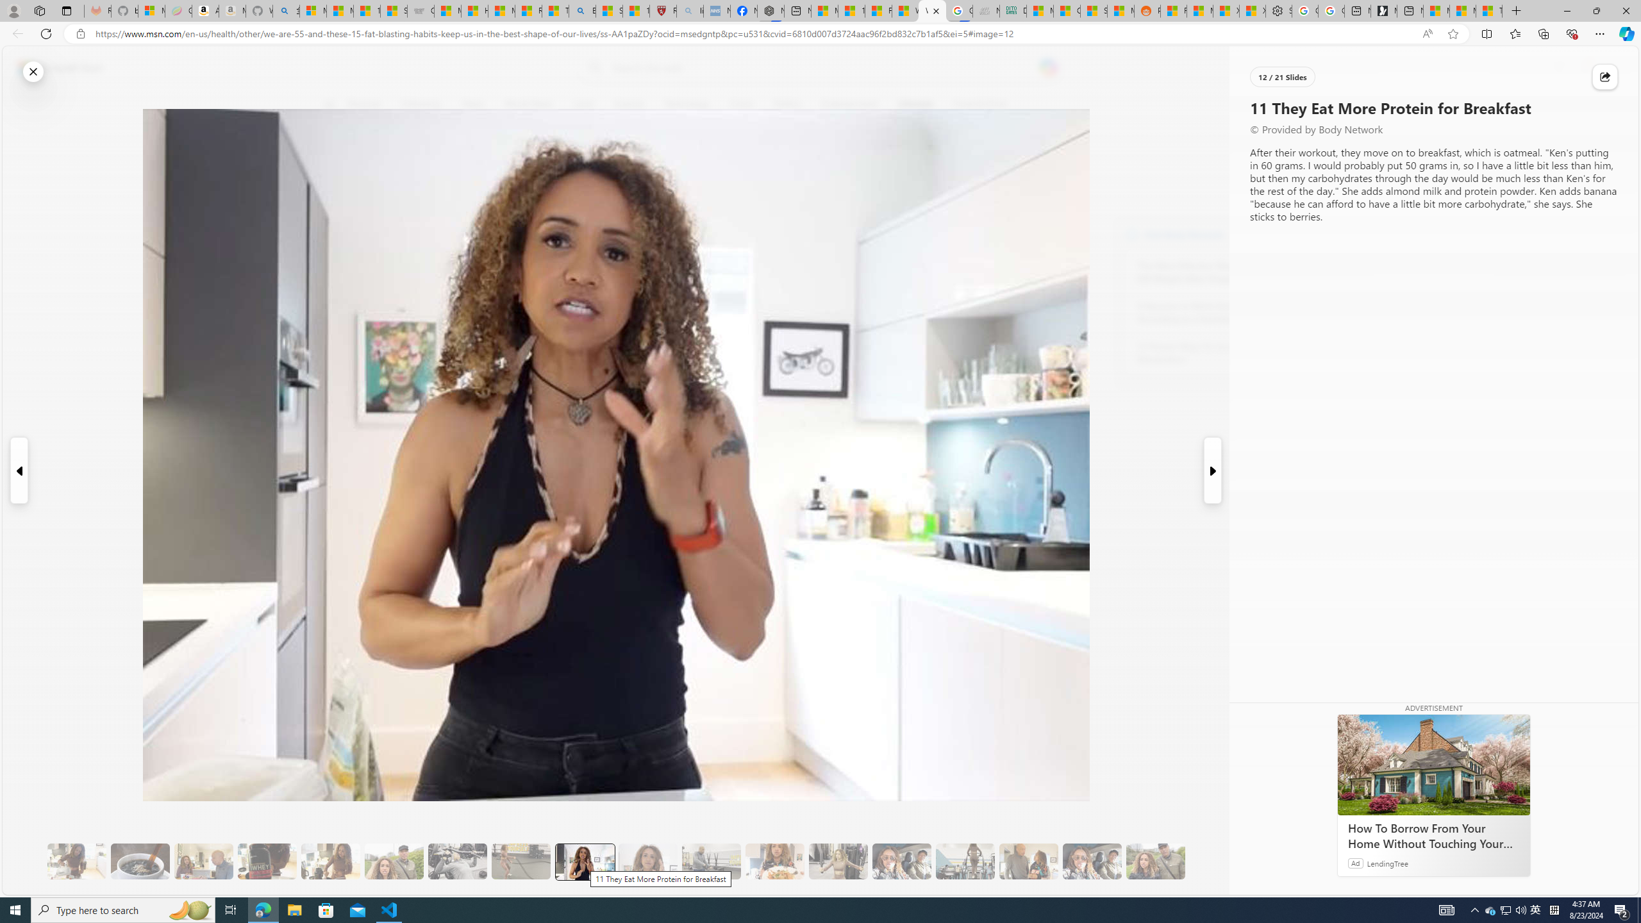 Image resolution: width=1641 pixels, height=923 pixels. I want to click on 7 They Don't Skip Meals, so click(331, 861).